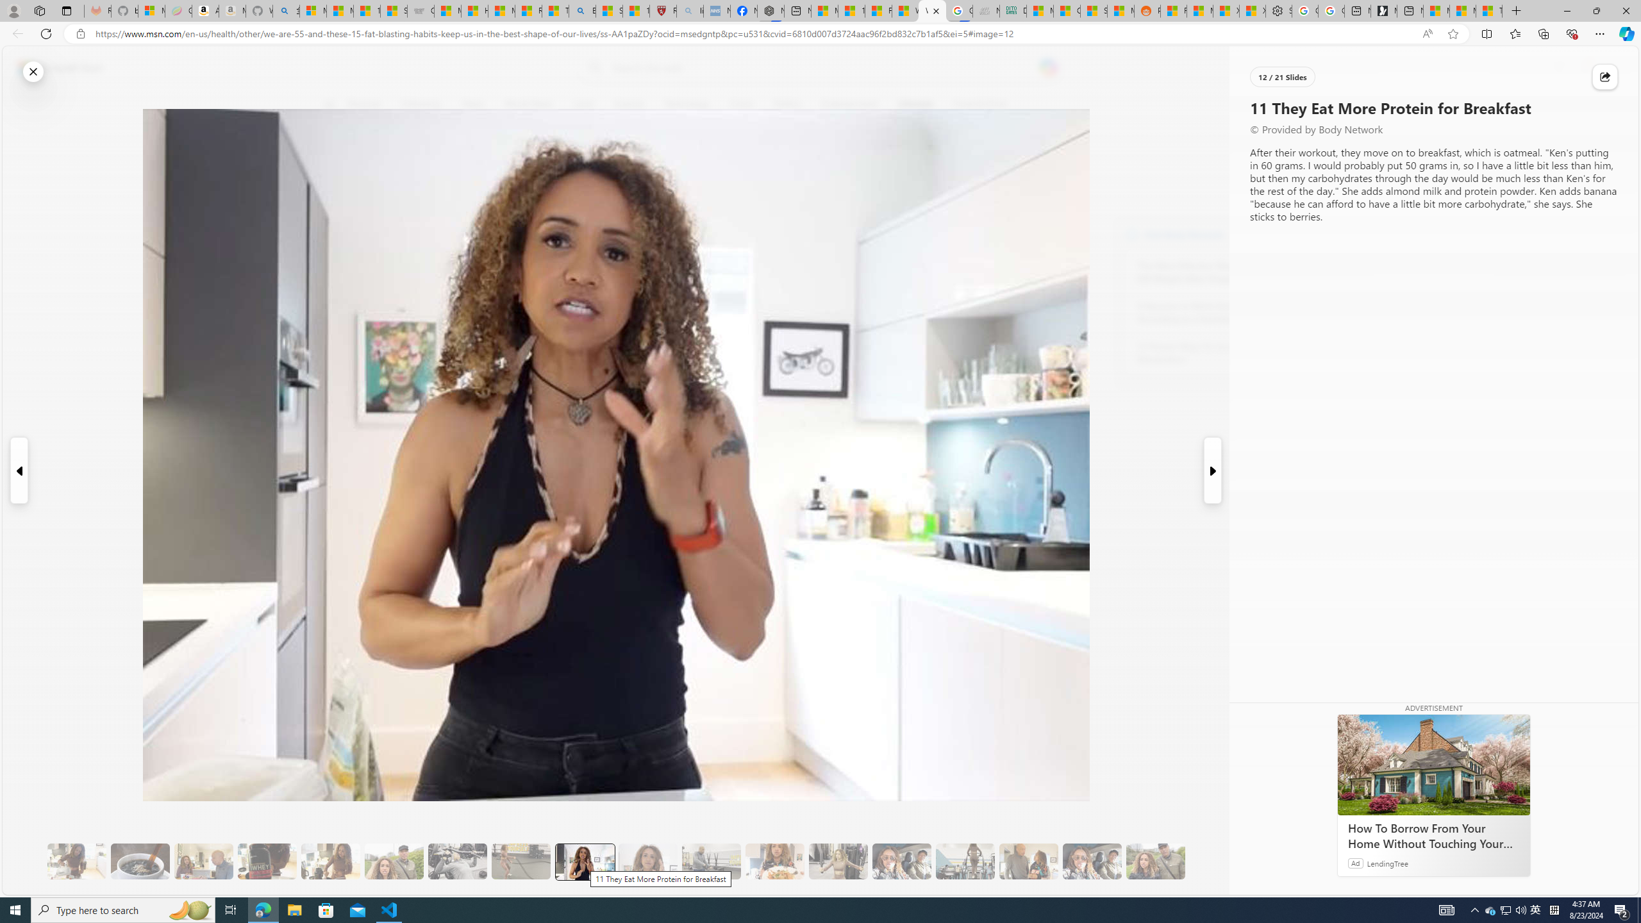 Image resolution: width=1641 pixels, height=923 pixels. I want to click on 7 They Don't Skip Meals, so click(331, 861).